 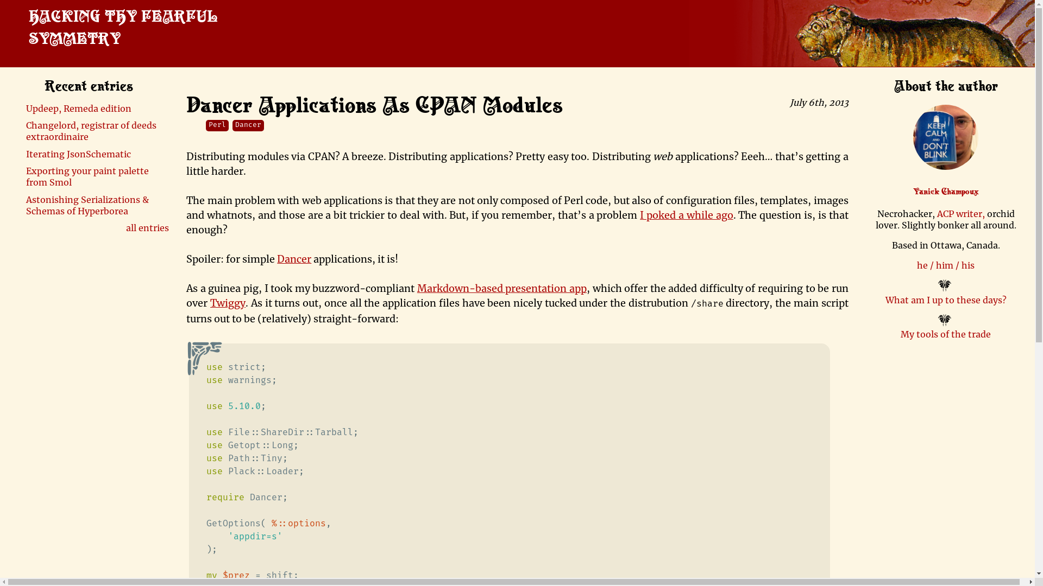 I want to click on ACP writer,, so click(x=962, y=214).